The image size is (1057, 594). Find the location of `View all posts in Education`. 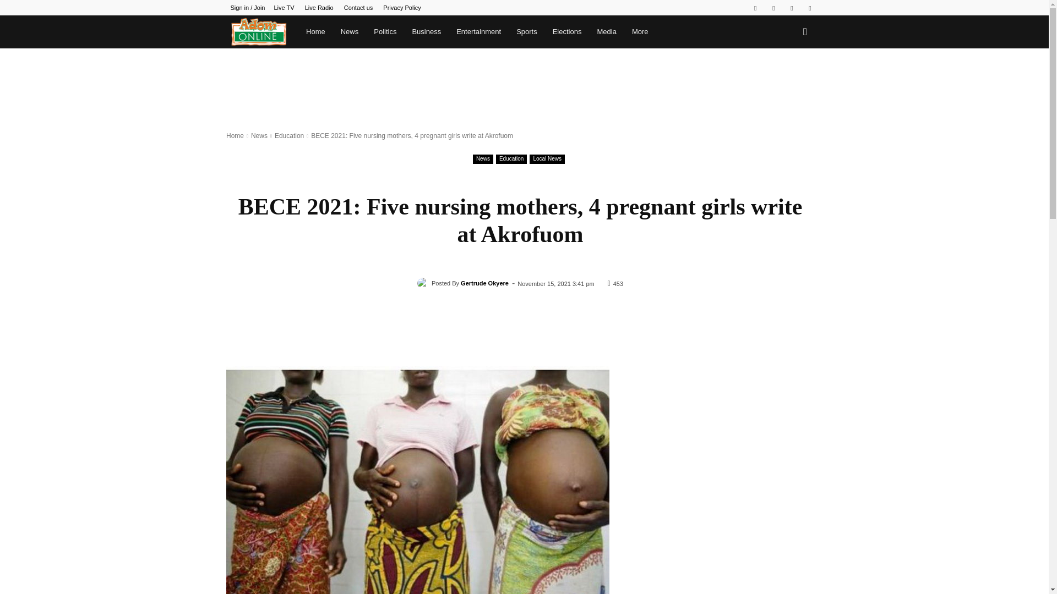

View all posts in Education is located at coordinates (290, 135).